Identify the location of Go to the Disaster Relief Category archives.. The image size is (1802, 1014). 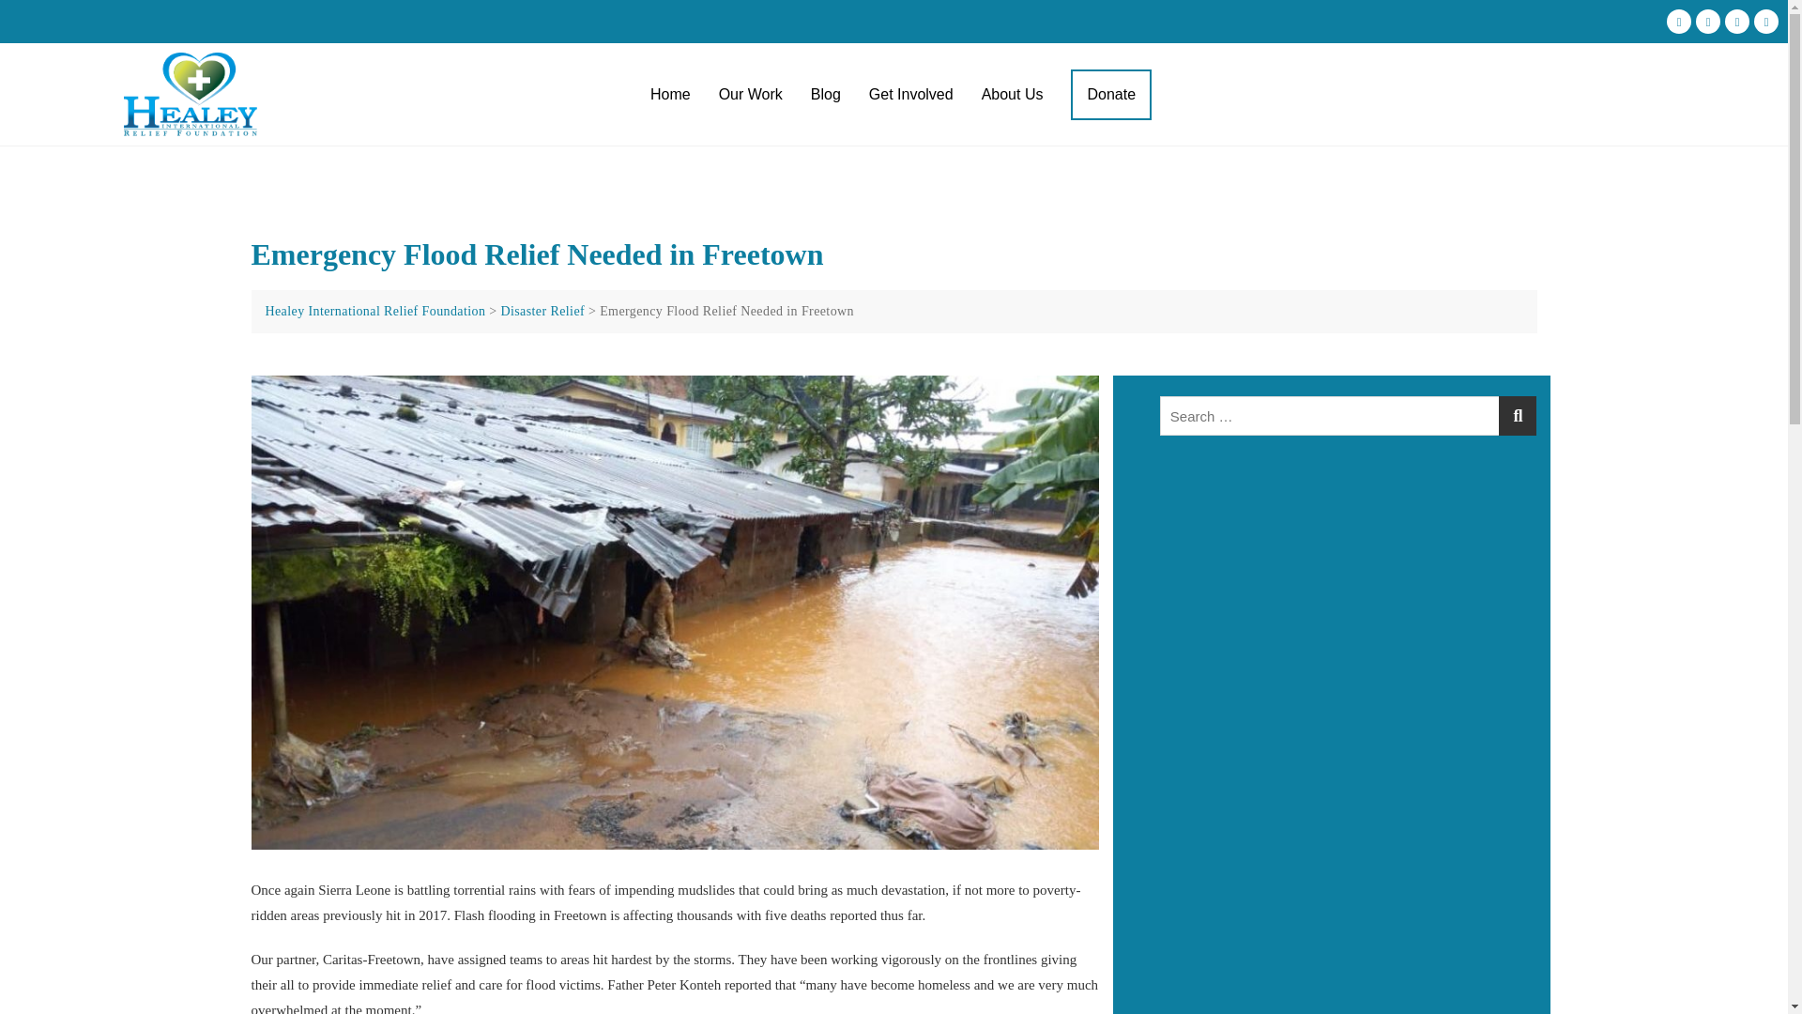
(542, 312).